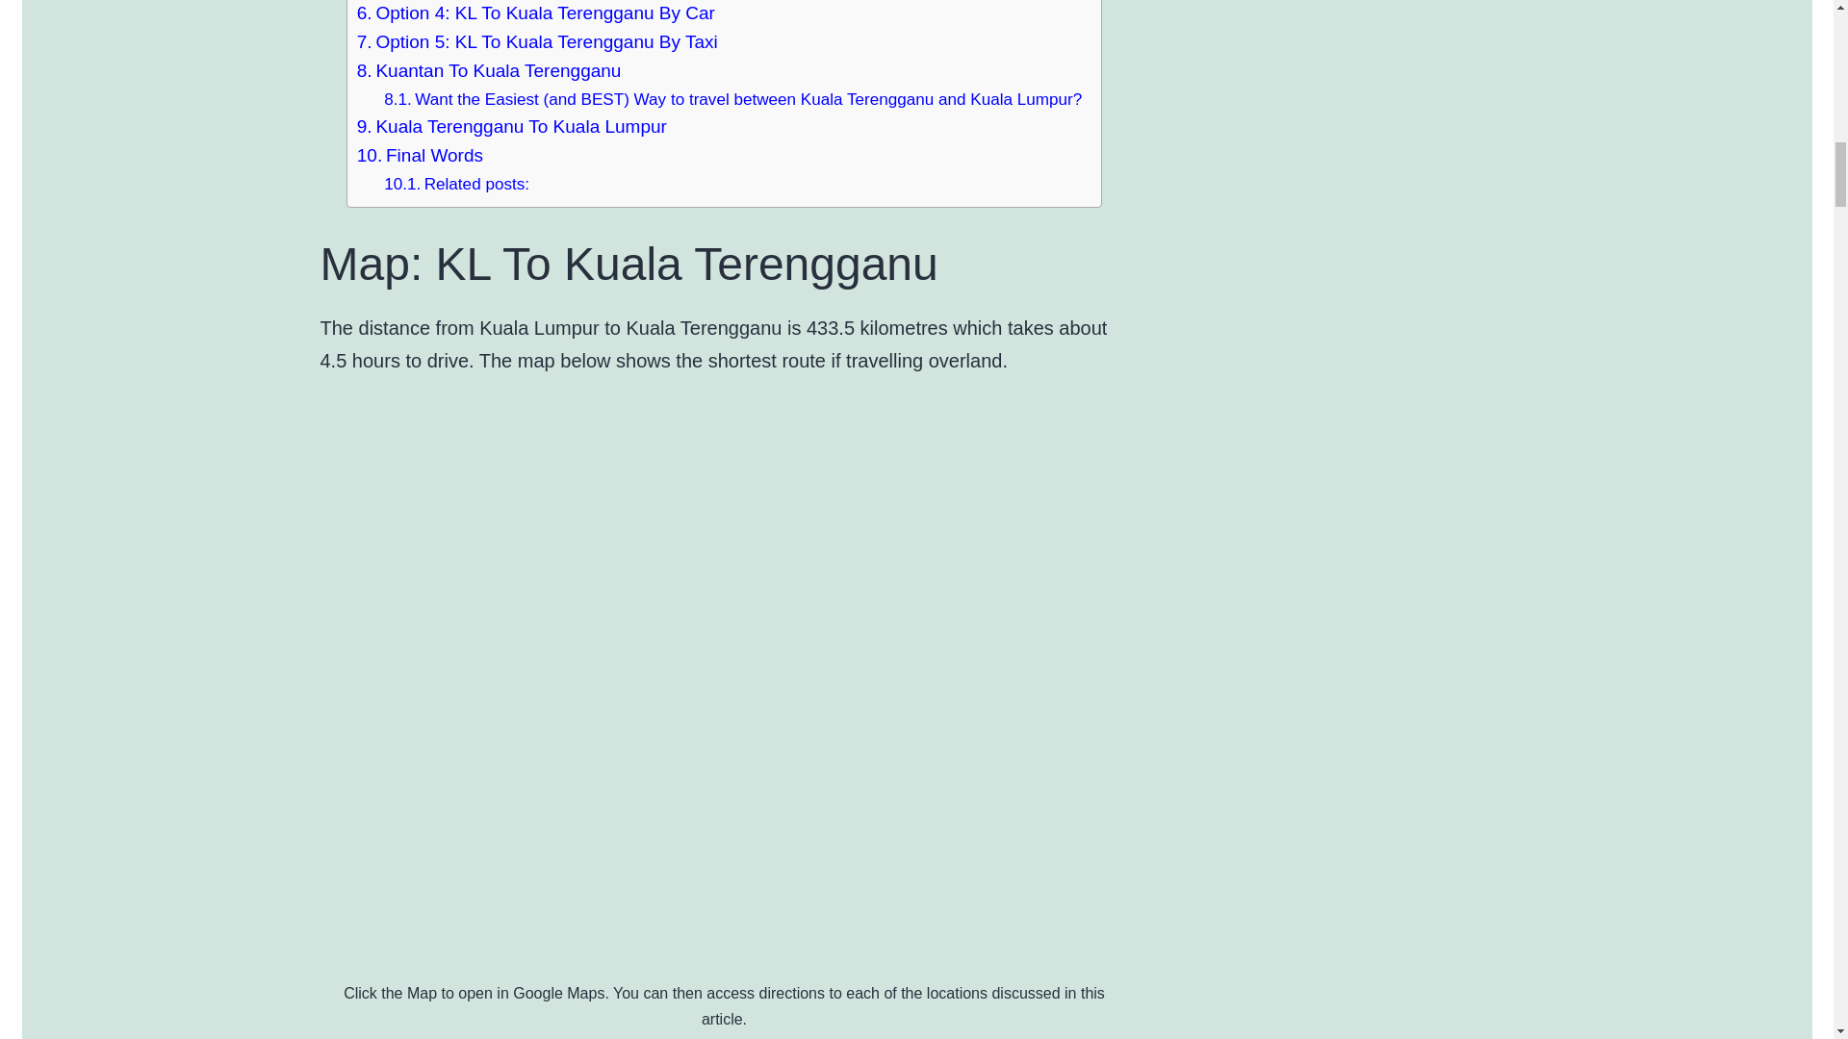 This screenshot has height=1039, width=1848. I want to click on Final Words, so click(420, 156).